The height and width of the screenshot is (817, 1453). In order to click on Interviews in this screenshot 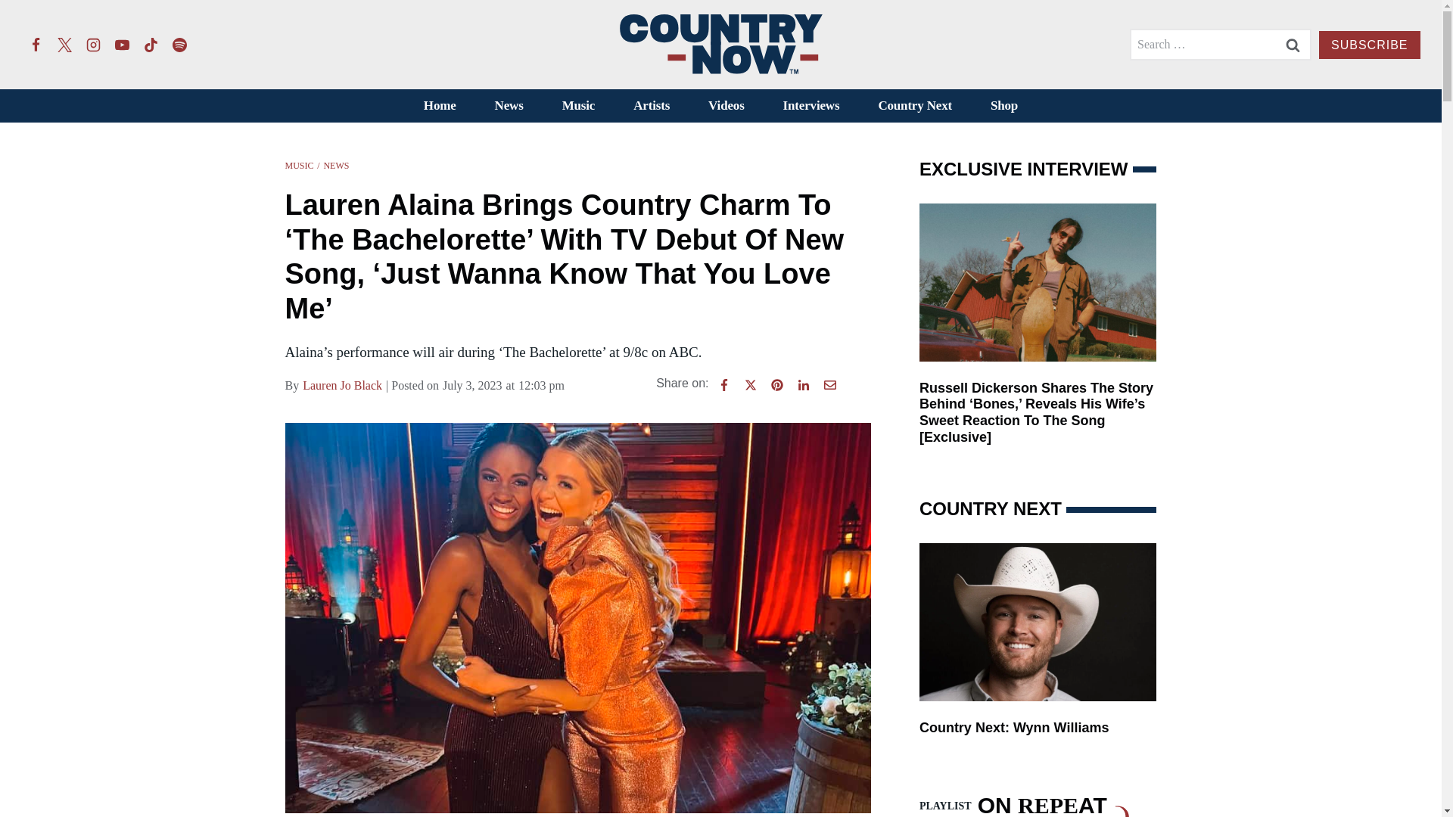, I will do `click(811, 106)`.